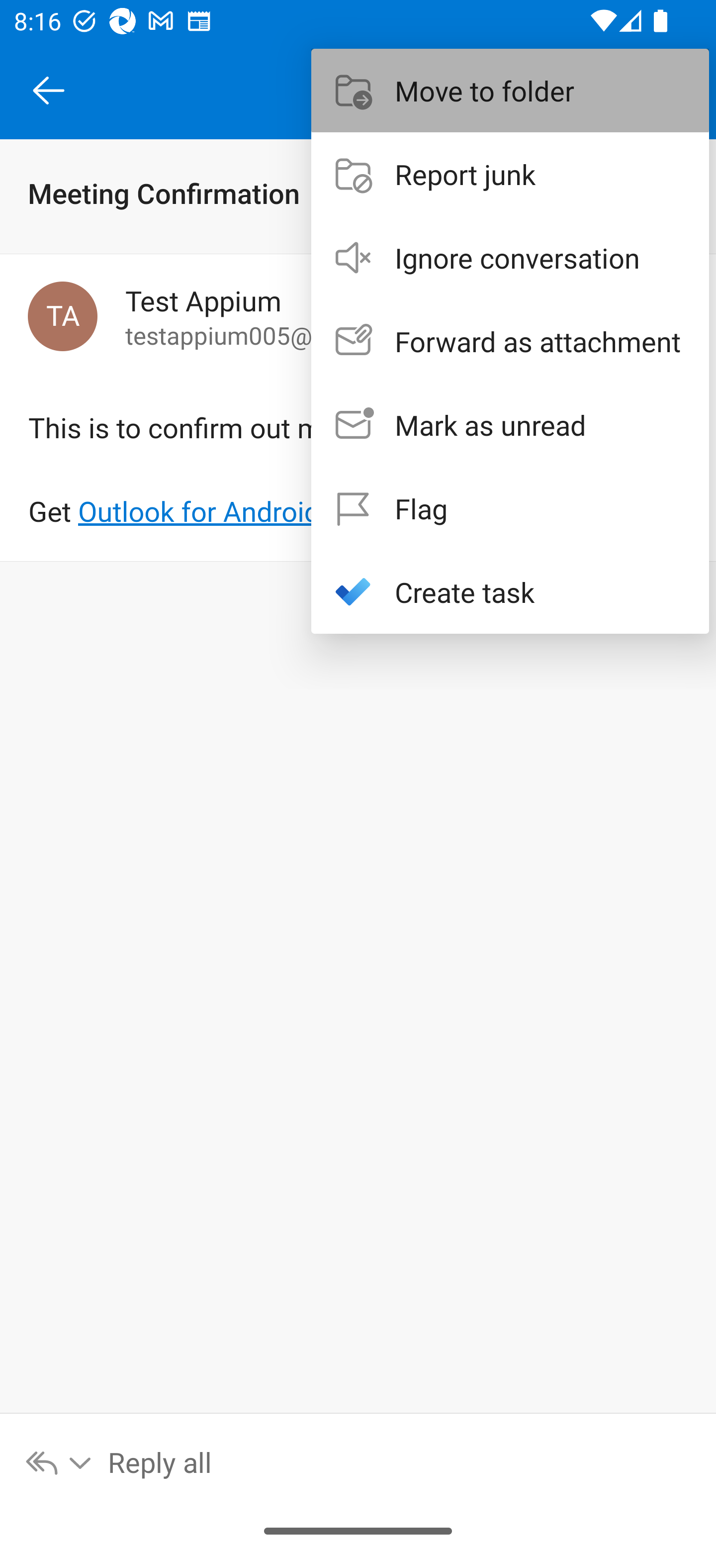 The height and width of the screenshot is (1552, 716). What do you see at coordinates (510, 508) in the screenshot?
I see `Flag` at bounding box center [510, 508].